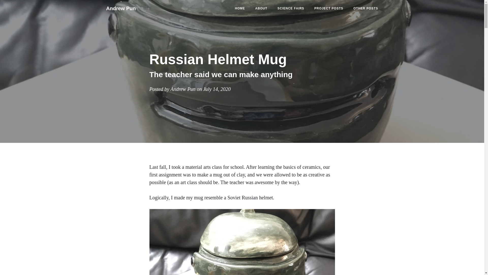 This screenshot has height=275, width=488. What do you see at coordinates (365, 8) in the screenshot?
I see `OTHER POSTS` at bounding box center [365, 8].